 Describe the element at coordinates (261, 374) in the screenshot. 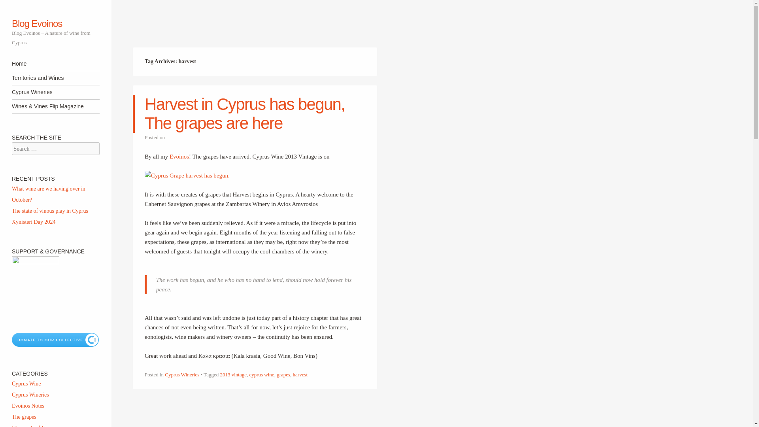

I see `cyprus wine` at that location.